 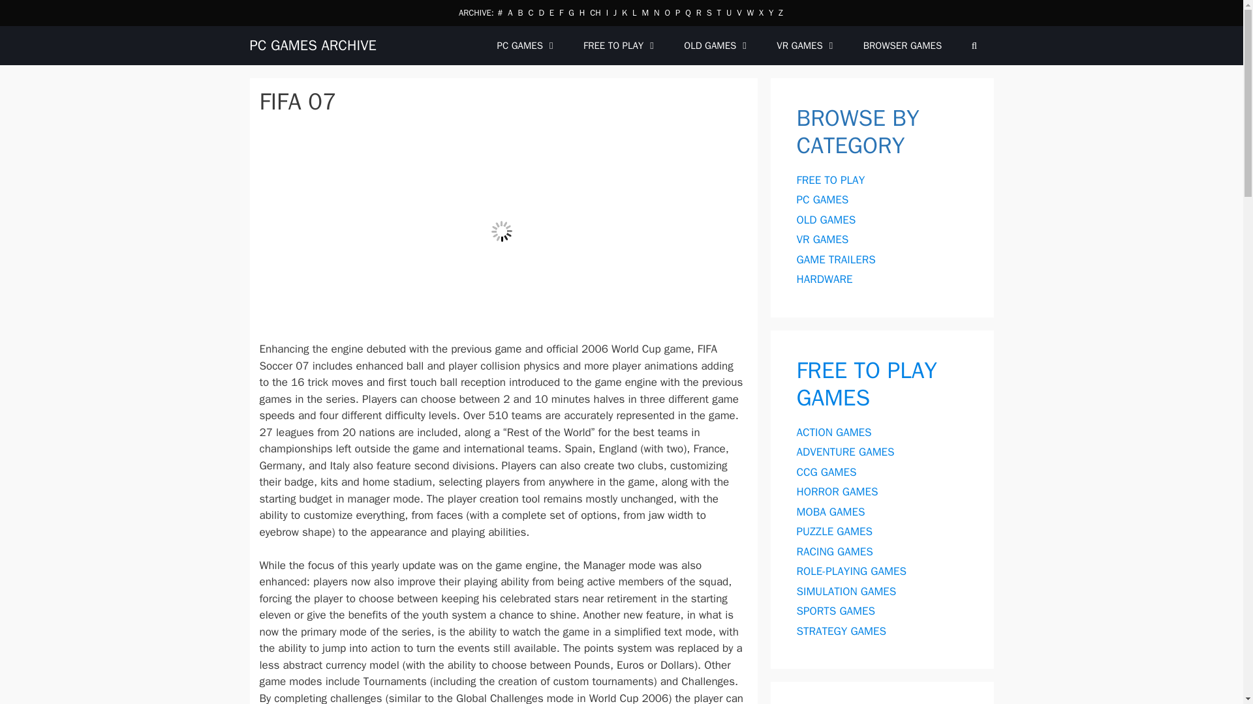 I want to click on E, so click(x=551, y=12).